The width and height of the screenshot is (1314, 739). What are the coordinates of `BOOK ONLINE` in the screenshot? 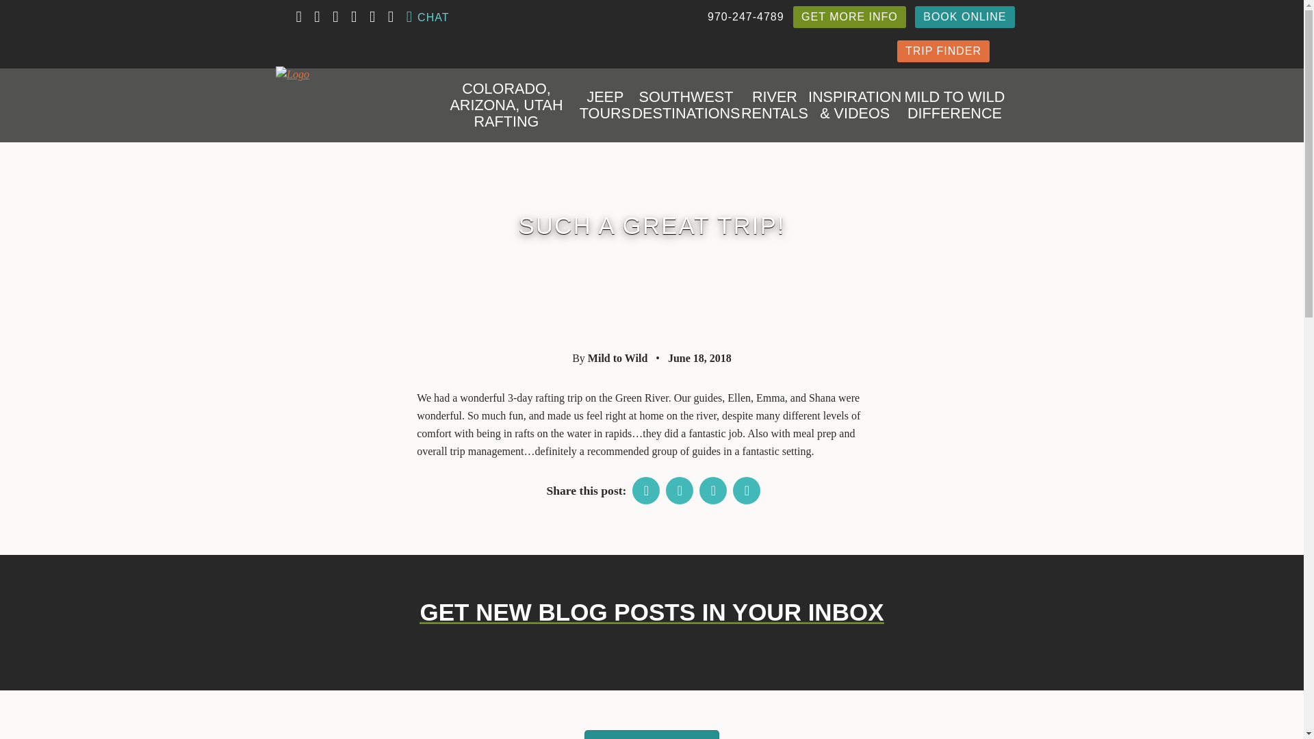 It's located at (964, 16).